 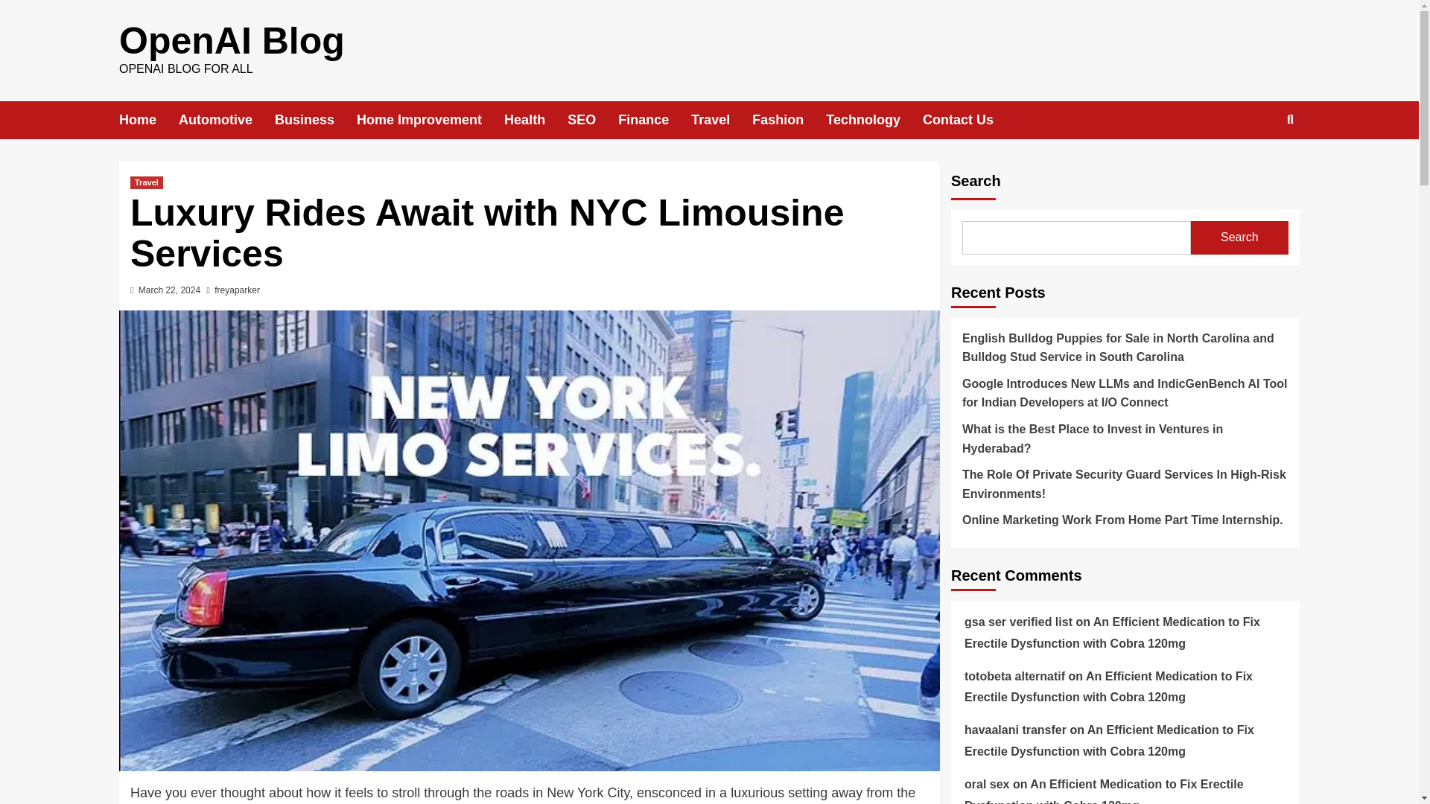 I want to click on Travel, so click(x=721, y=120).